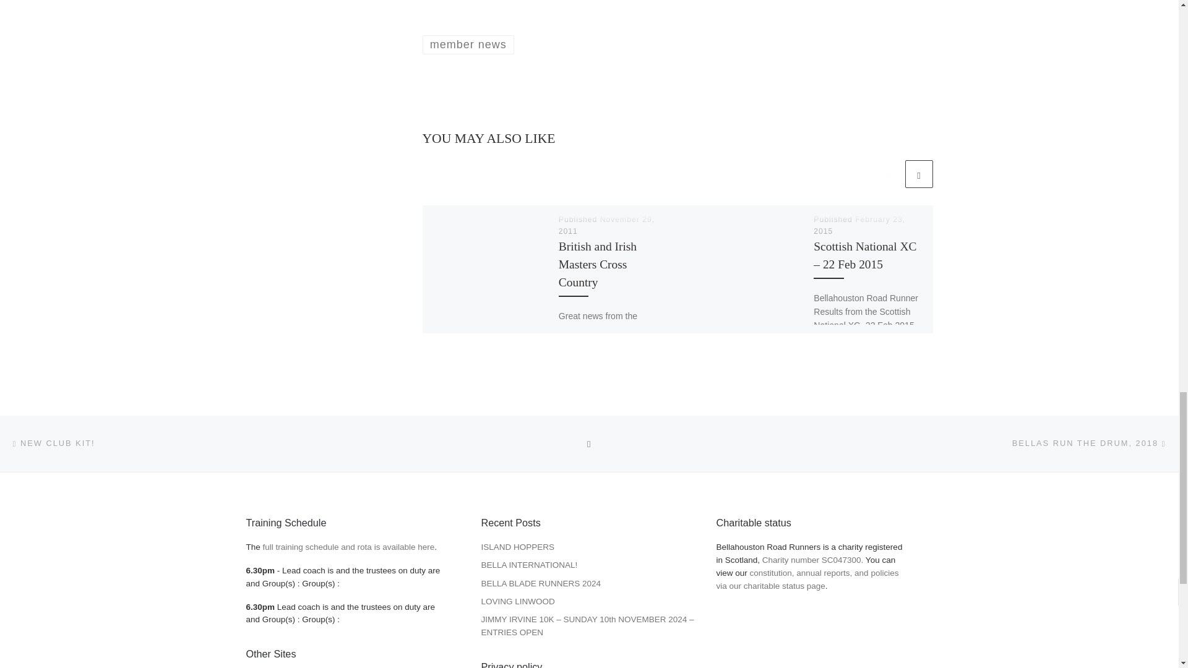 The height and width of the screenshot is (668, 1188). Describe the element at coordinates (888, 174) in the screenshot. I see `Previous related articles` at that location.